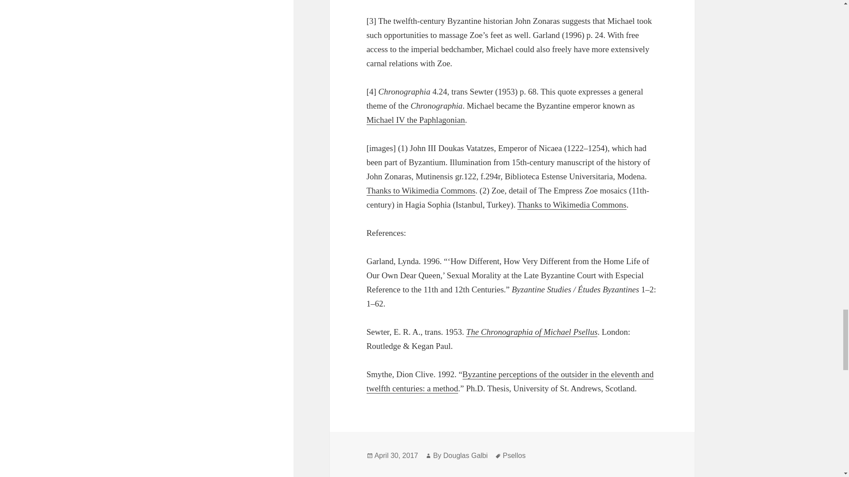 Image resolution: width=849 pixels, height=477 pixels. I want to click on Psellos, so click(514, 456).